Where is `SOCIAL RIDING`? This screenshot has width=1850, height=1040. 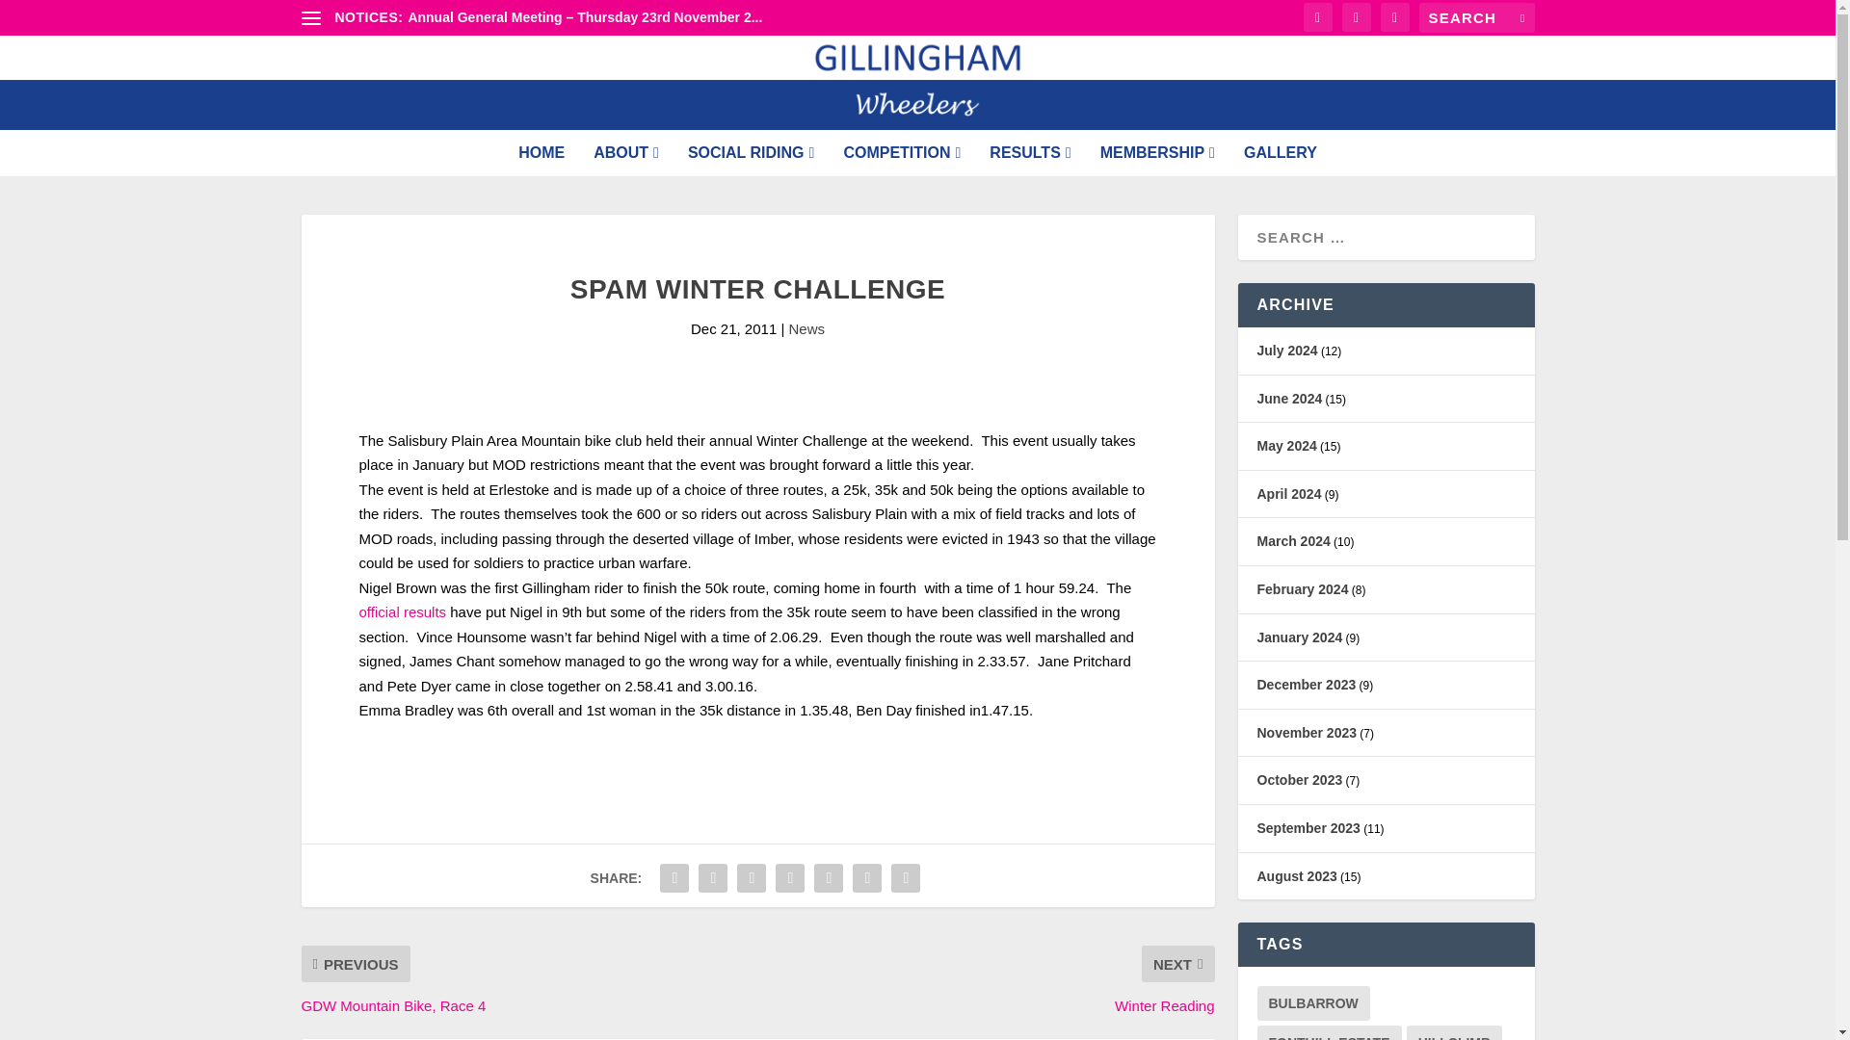 SOCIAL RIDING is located at coordinates (751, 153).